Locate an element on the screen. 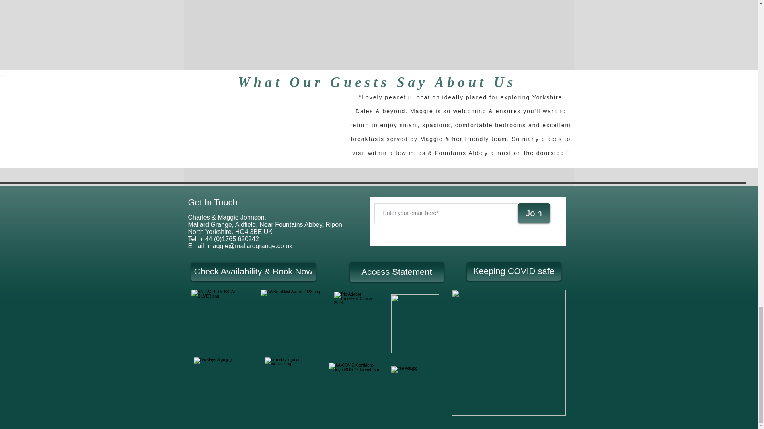 Image resolution: width=764 pixels, height=429 pixels. AA-BnB-of-the-Year-England-2024.png is located at coordinates (508, 353).